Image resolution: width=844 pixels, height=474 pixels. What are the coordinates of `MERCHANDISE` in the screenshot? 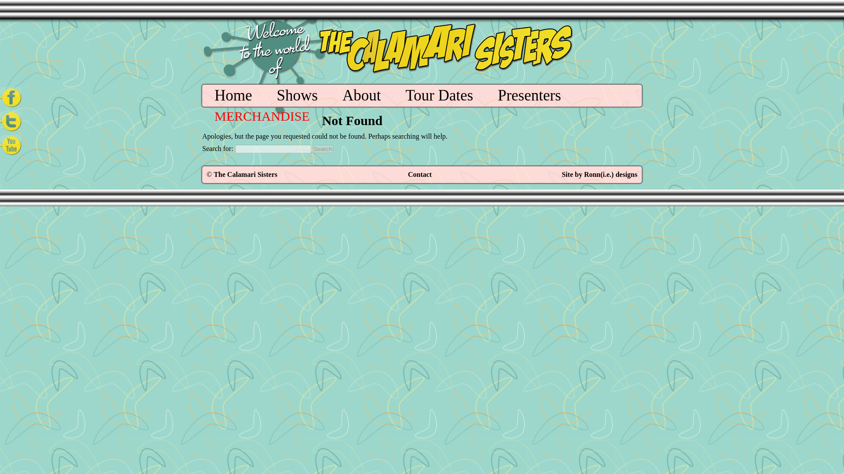 It's located at (262, 116).